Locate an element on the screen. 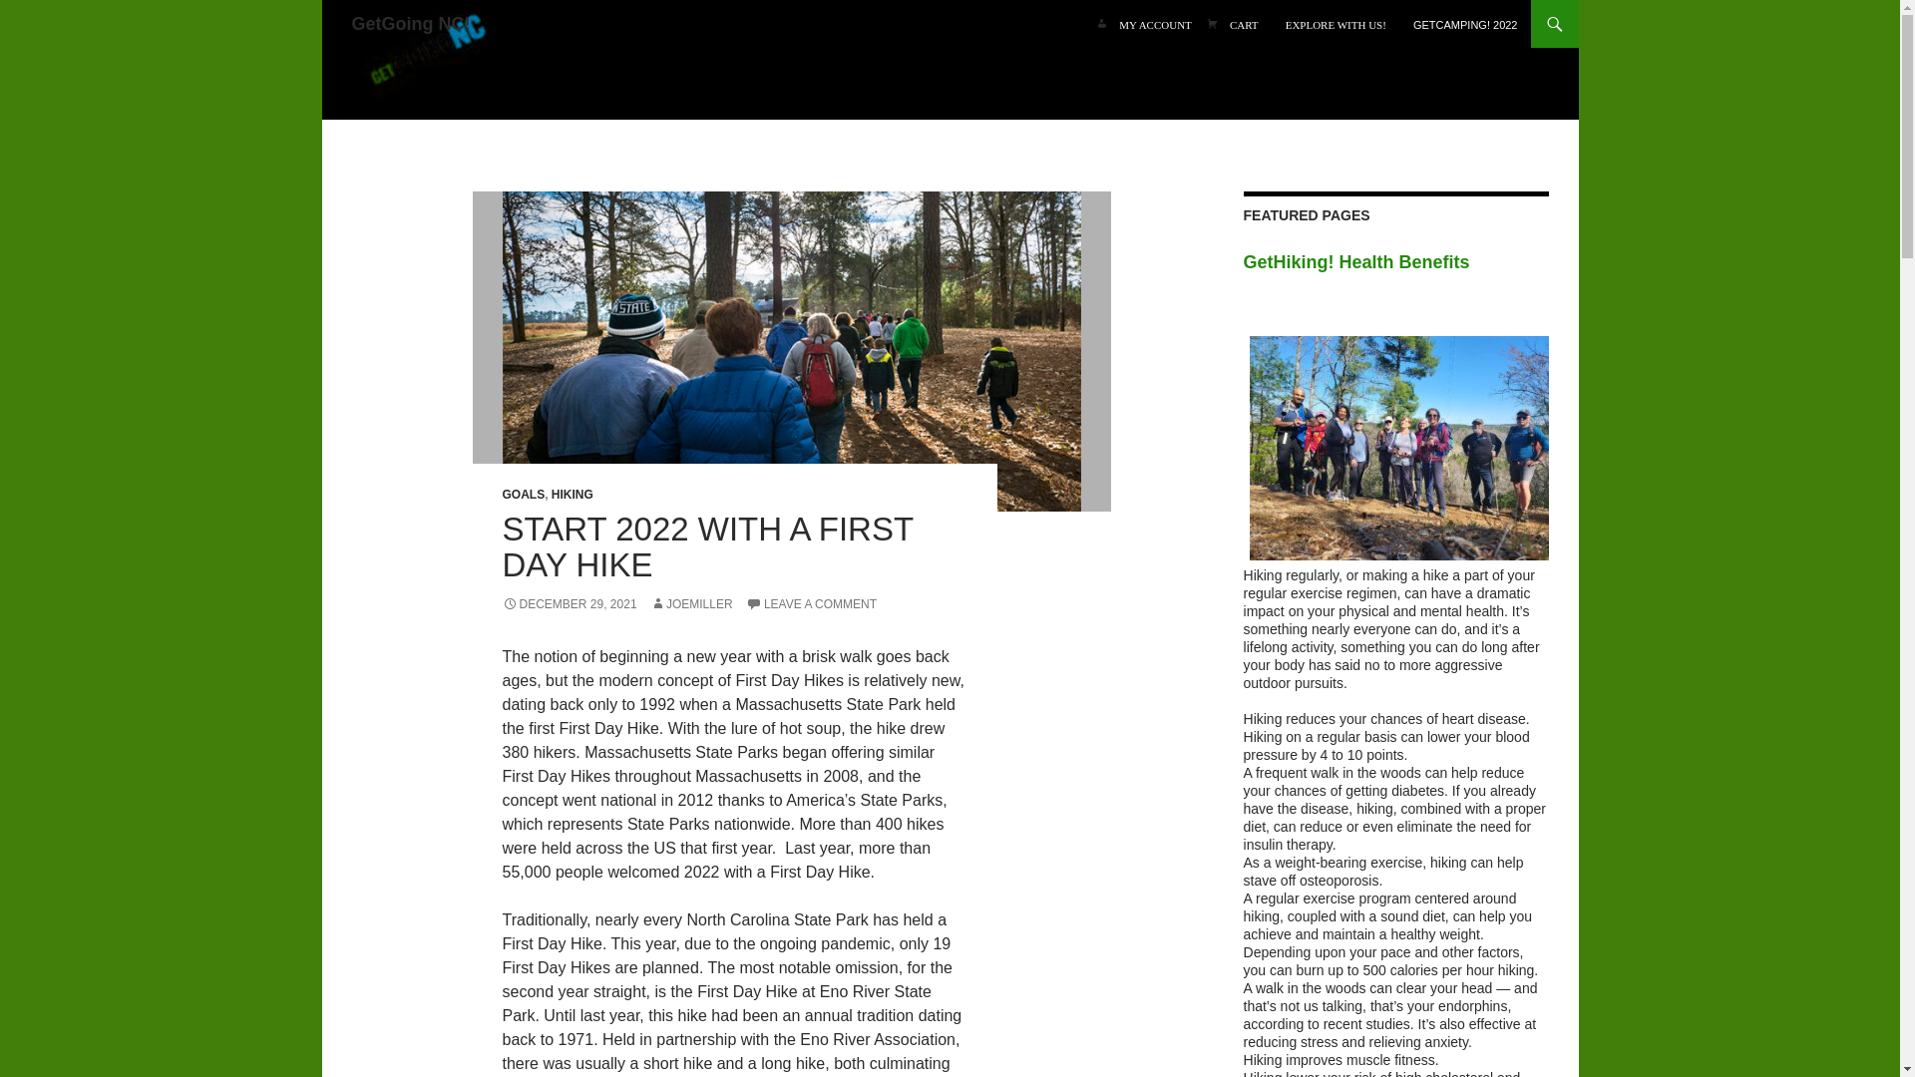  Login is located at coordinates (1155, 24).